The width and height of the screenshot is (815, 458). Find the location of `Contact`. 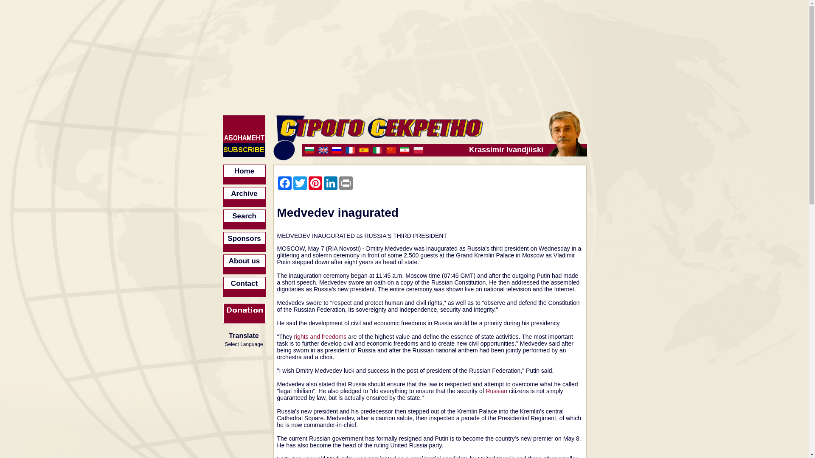

Contact is located at coordinates (244, 287).